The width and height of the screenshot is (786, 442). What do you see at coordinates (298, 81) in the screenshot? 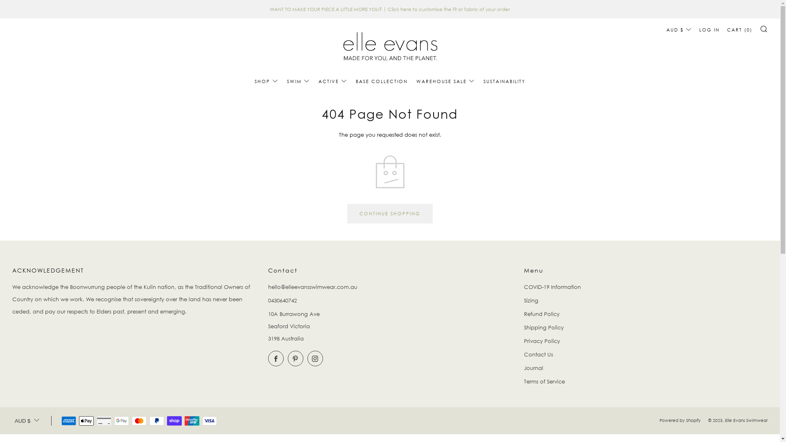
I see `SWIM` at bounding box center [298, 81].